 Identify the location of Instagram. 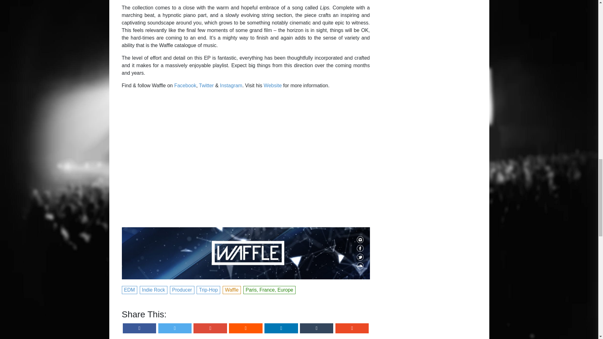
(231, 85).